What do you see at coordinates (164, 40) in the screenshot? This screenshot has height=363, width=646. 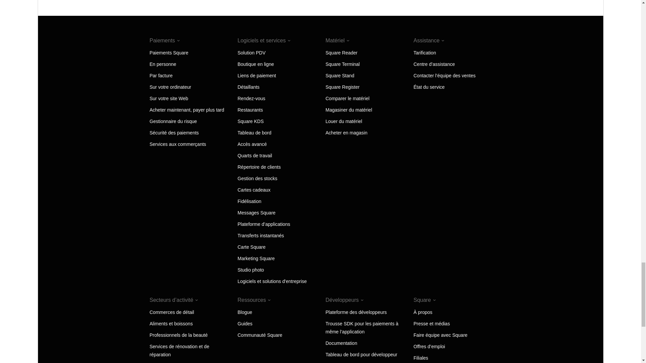 I see `Paiements` at bounding box center [164, 40].